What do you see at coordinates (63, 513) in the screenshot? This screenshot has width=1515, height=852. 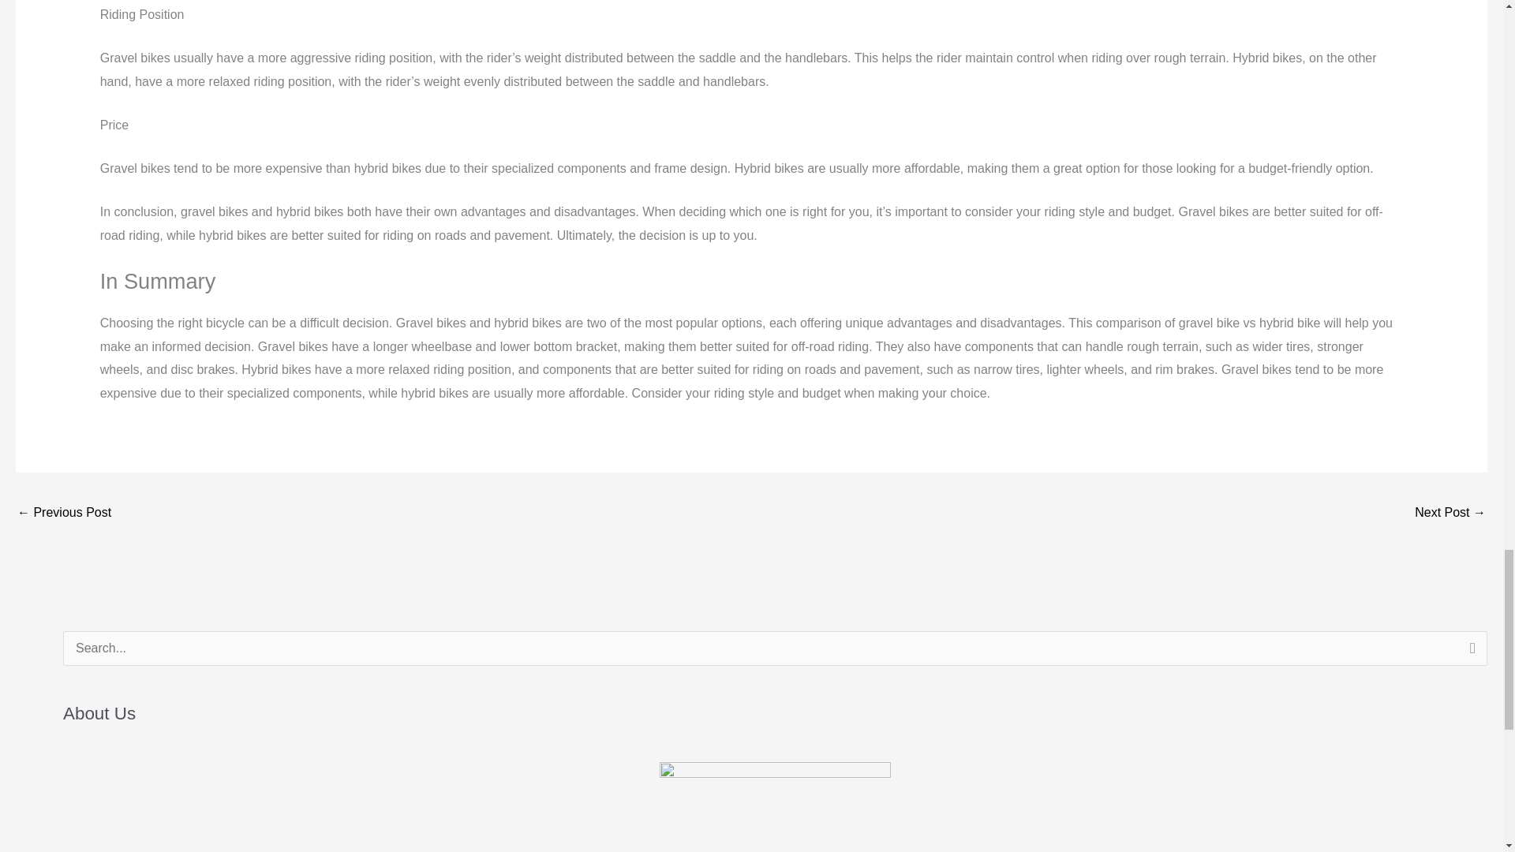 I see `How to Find the Perfect Mountain Bike Seat Height` at bounding box center [63, 513].